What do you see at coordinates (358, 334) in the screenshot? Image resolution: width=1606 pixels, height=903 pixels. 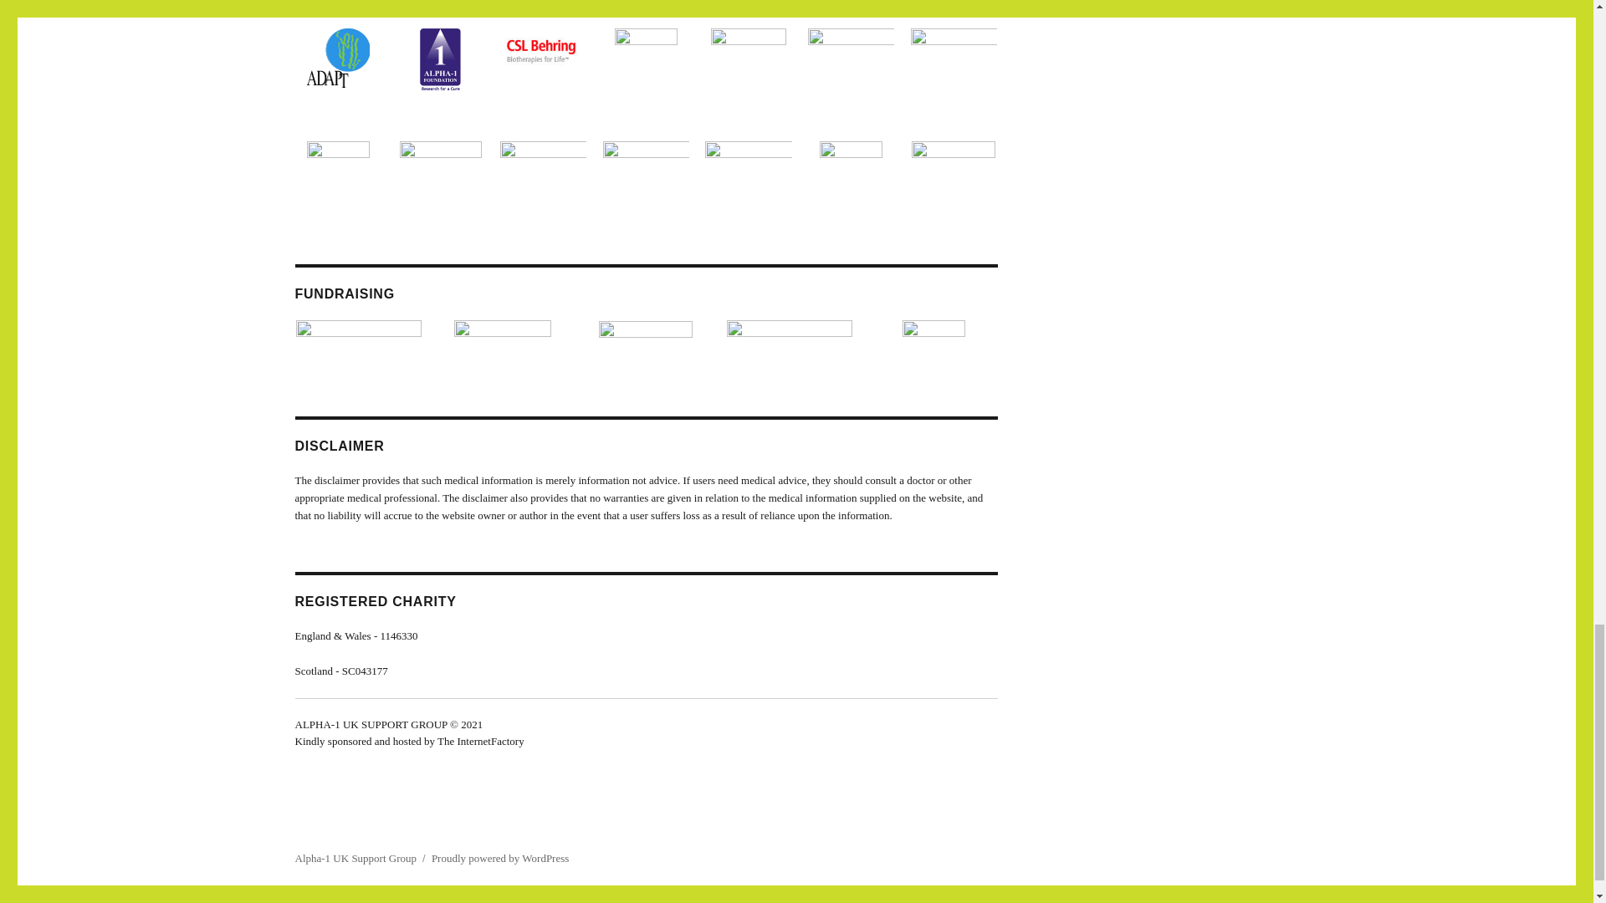 I see `easyfundraising.org.uk` at bounding box center [358, 334].